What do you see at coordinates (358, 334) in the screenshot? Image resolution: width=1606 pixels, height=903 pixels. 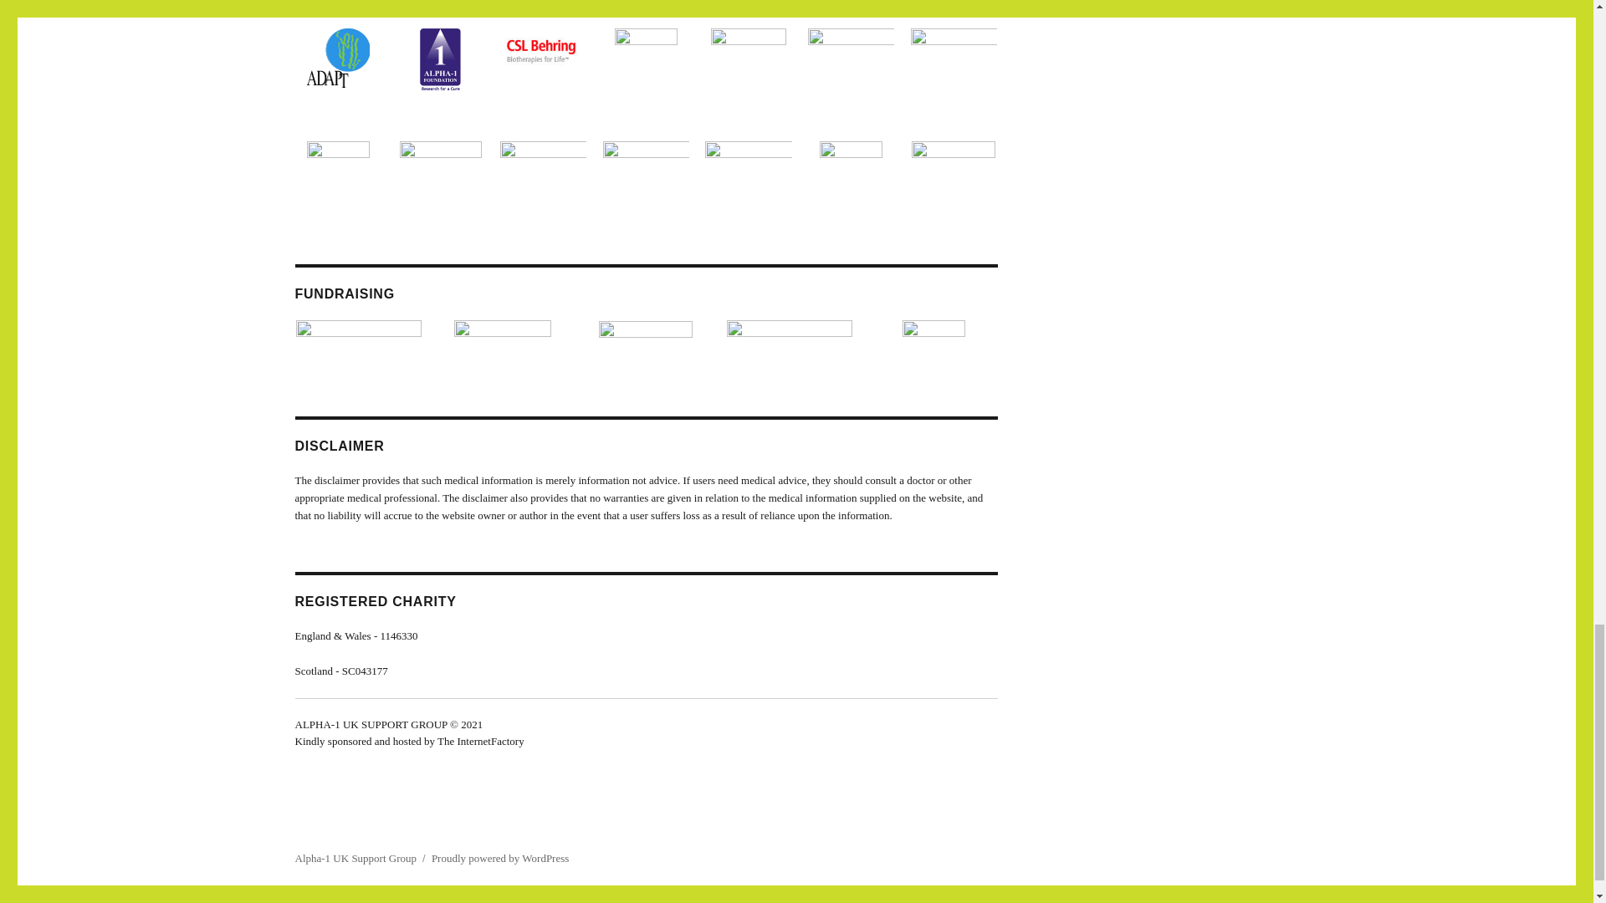 I see `easyfundraising.org.uk` at bounding box center [358, 334].